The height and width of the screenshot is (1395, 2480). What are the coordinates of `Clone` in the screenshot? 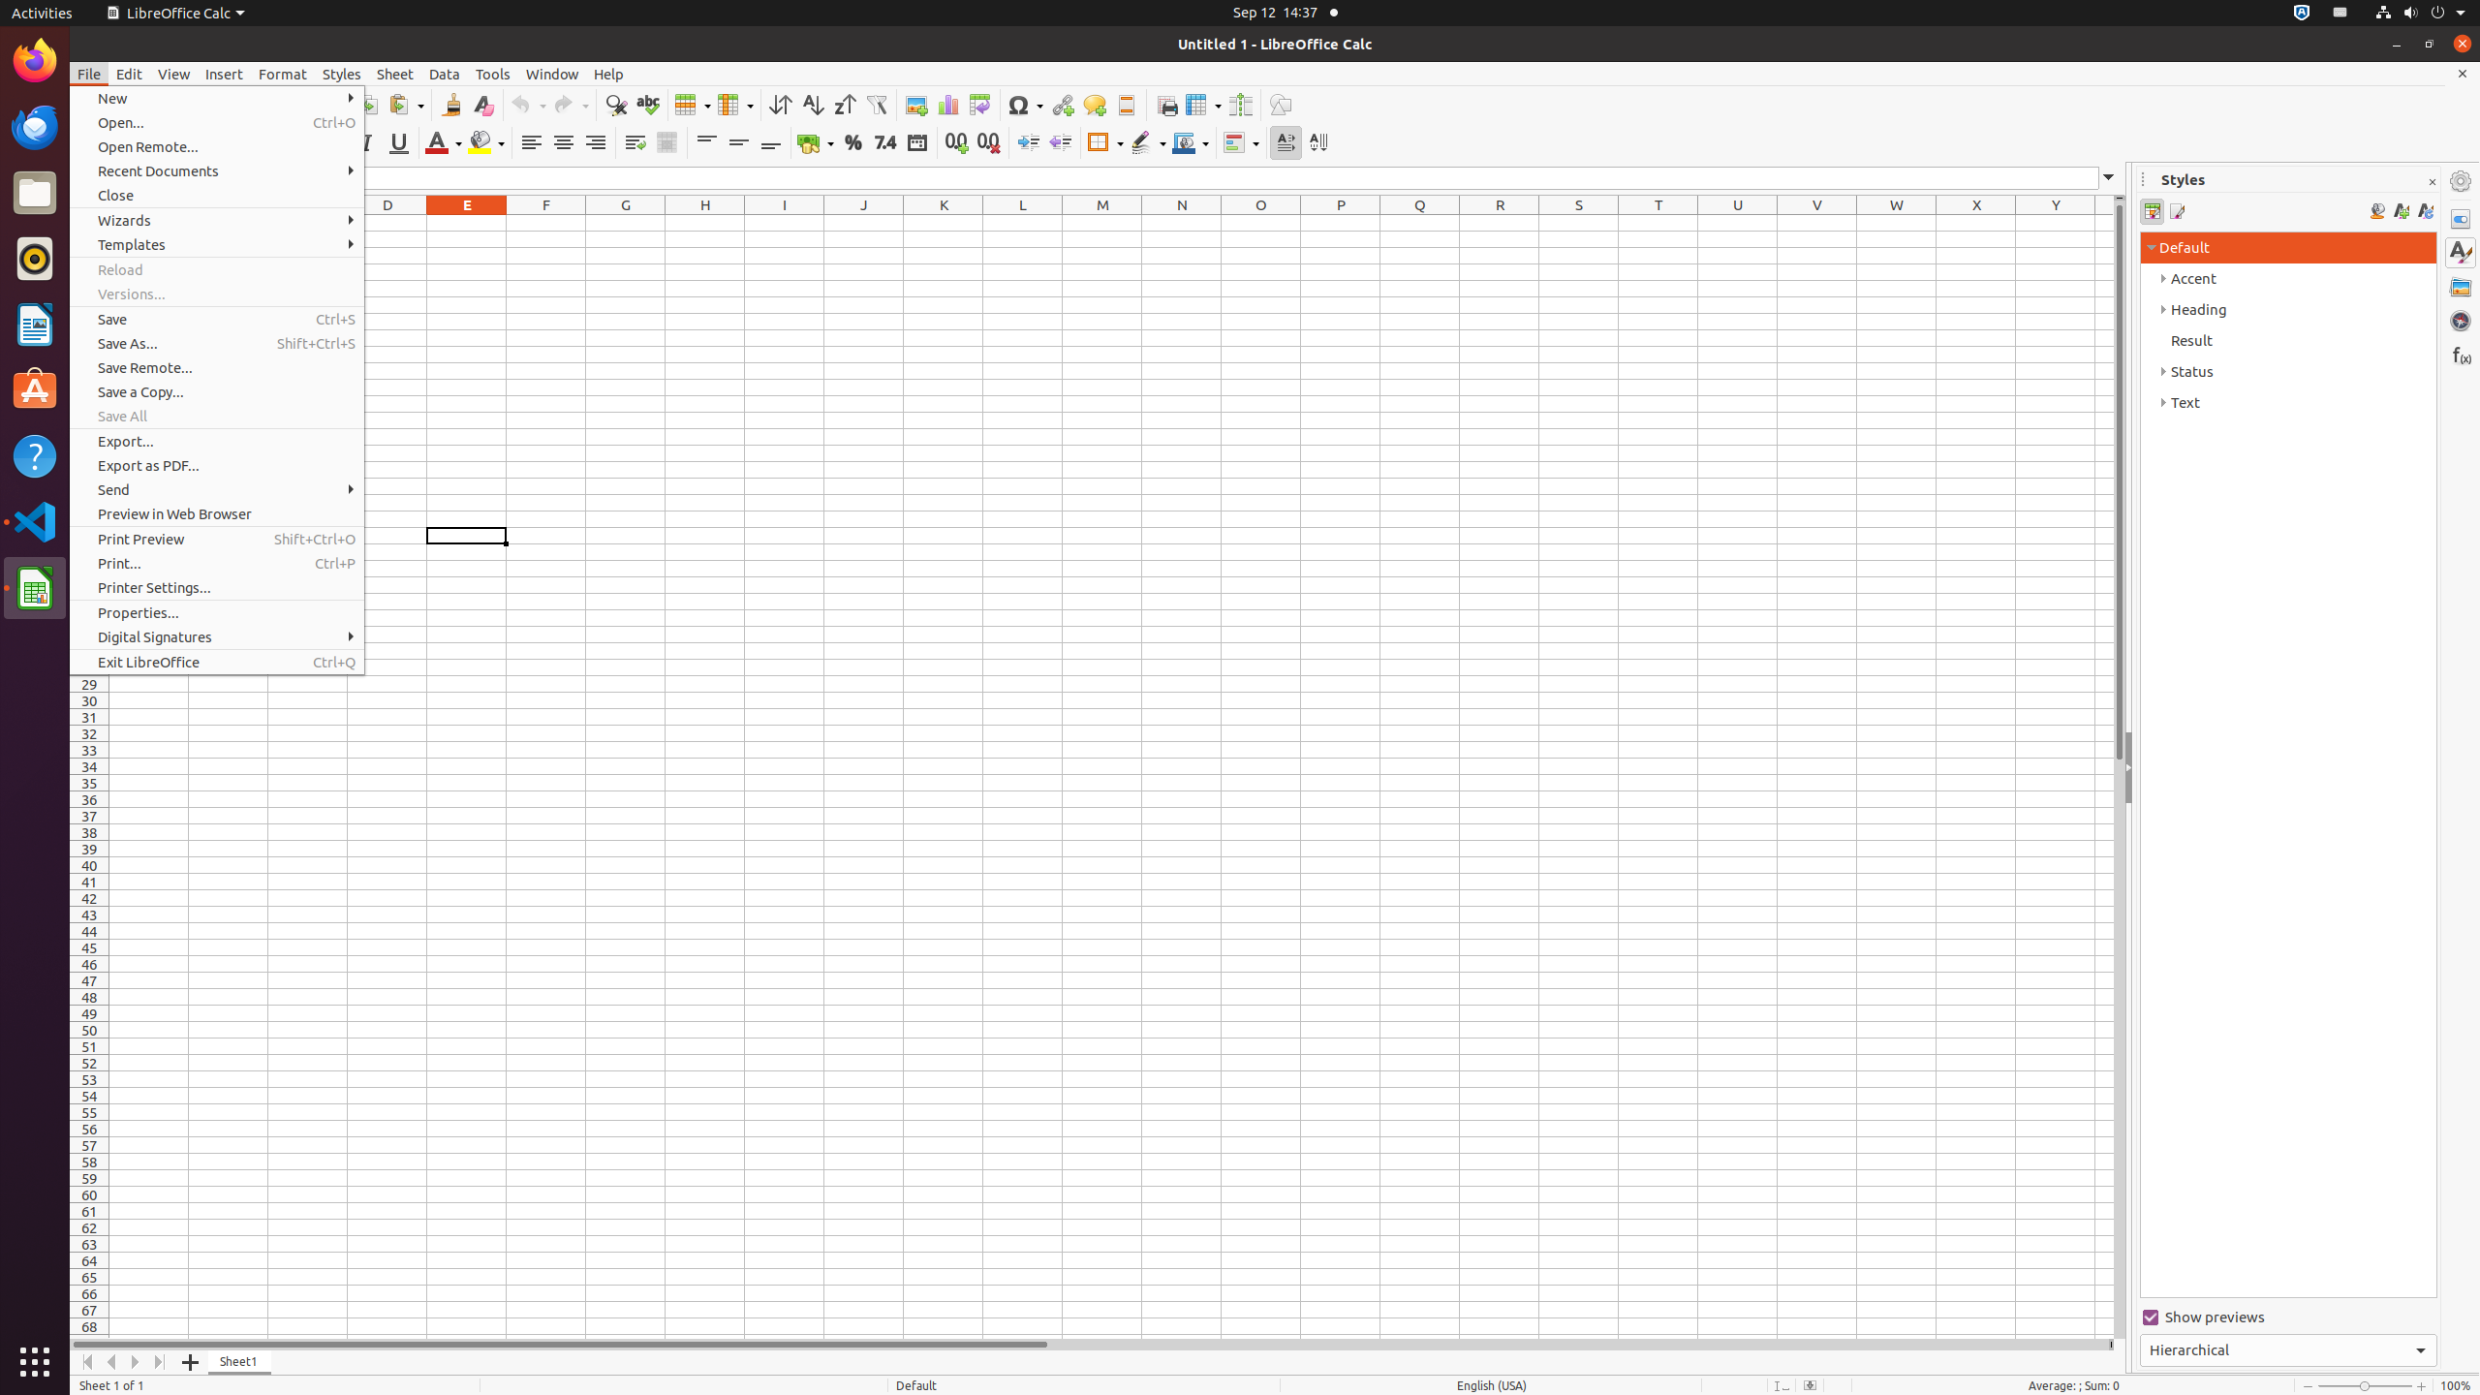 It's located at (451, 105).